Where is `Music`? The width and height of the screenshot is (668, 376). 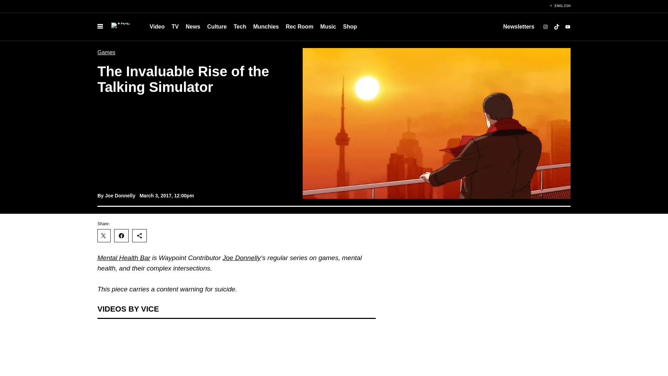
Music is located at coordinates (328, 26).